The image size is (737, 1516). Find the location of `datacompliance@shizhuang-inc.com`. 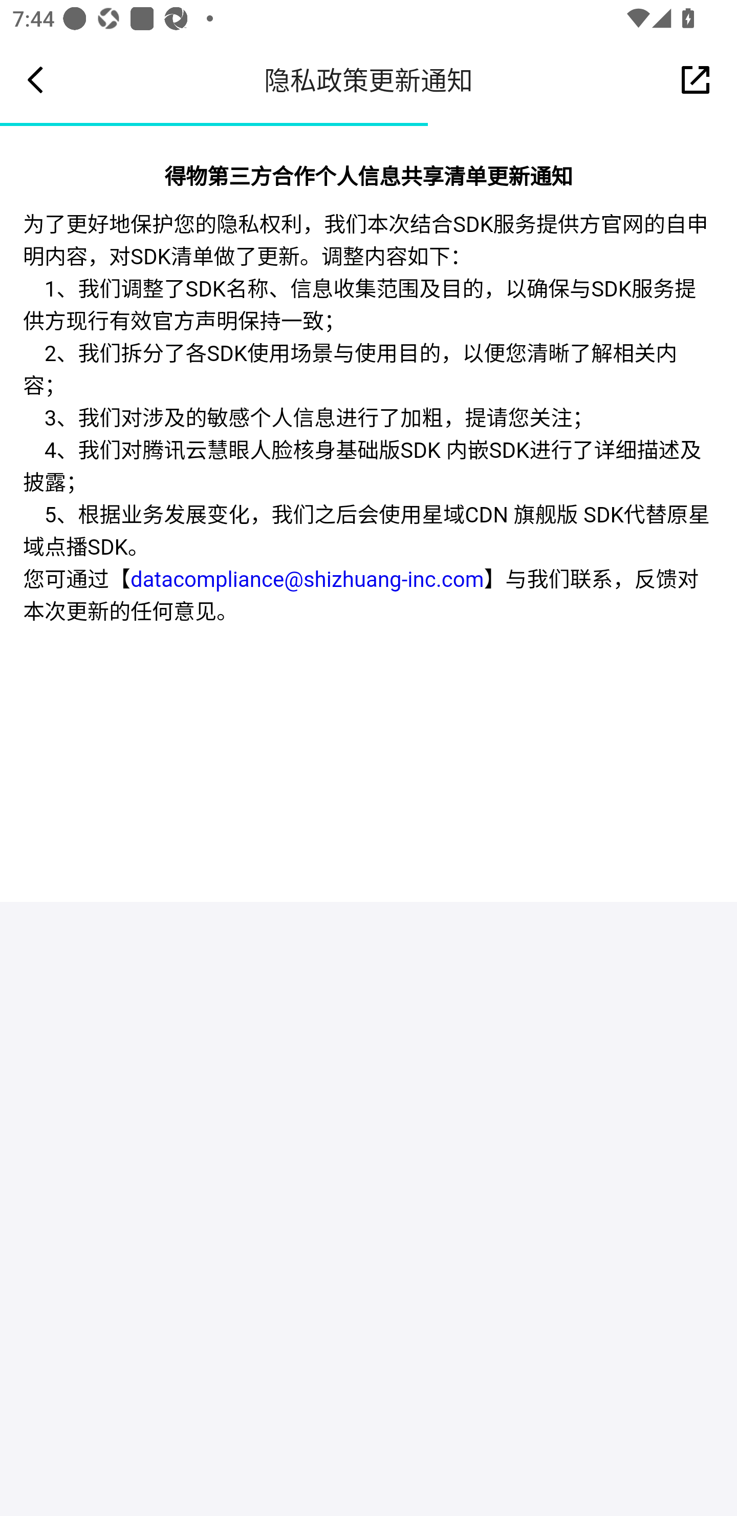

datacompliance@shizhuang-inc.com is located at coordinates (307, 580).